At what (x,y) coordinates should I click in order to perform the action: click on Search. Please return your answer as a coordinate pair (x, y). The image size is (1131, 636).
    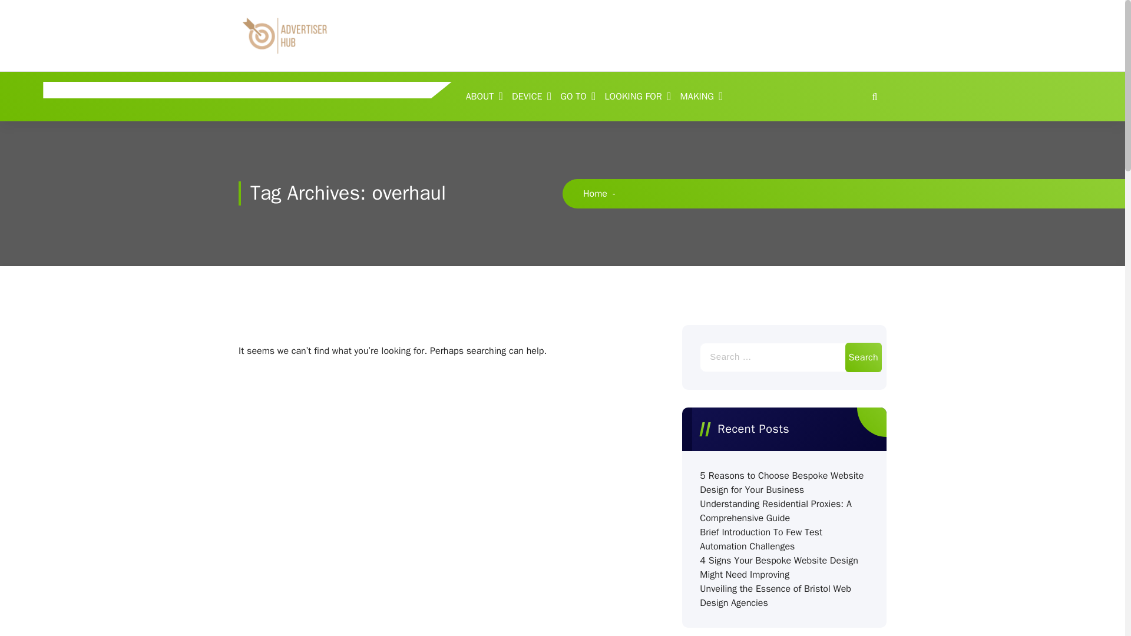
    Looking at the image, I should click on (864, 357).